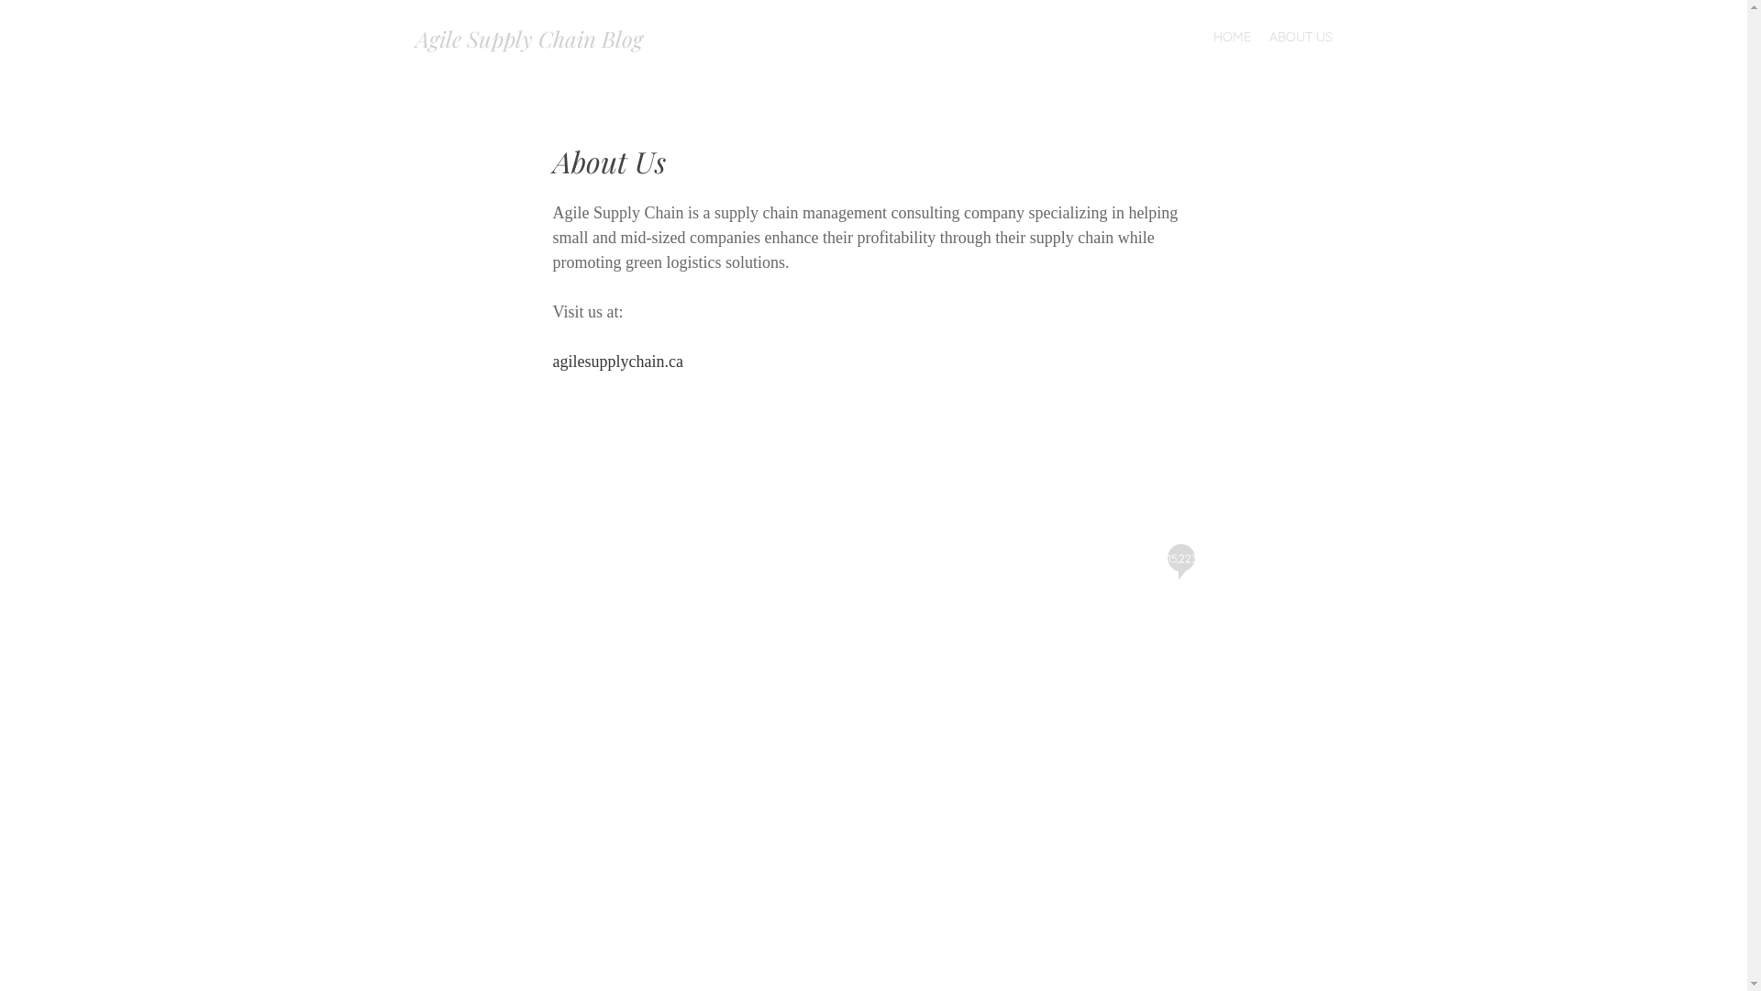 The image size is (1761, 991). Describe the element at coordinates (1180, 558) in the screenshot. I see `15,223` at that location.